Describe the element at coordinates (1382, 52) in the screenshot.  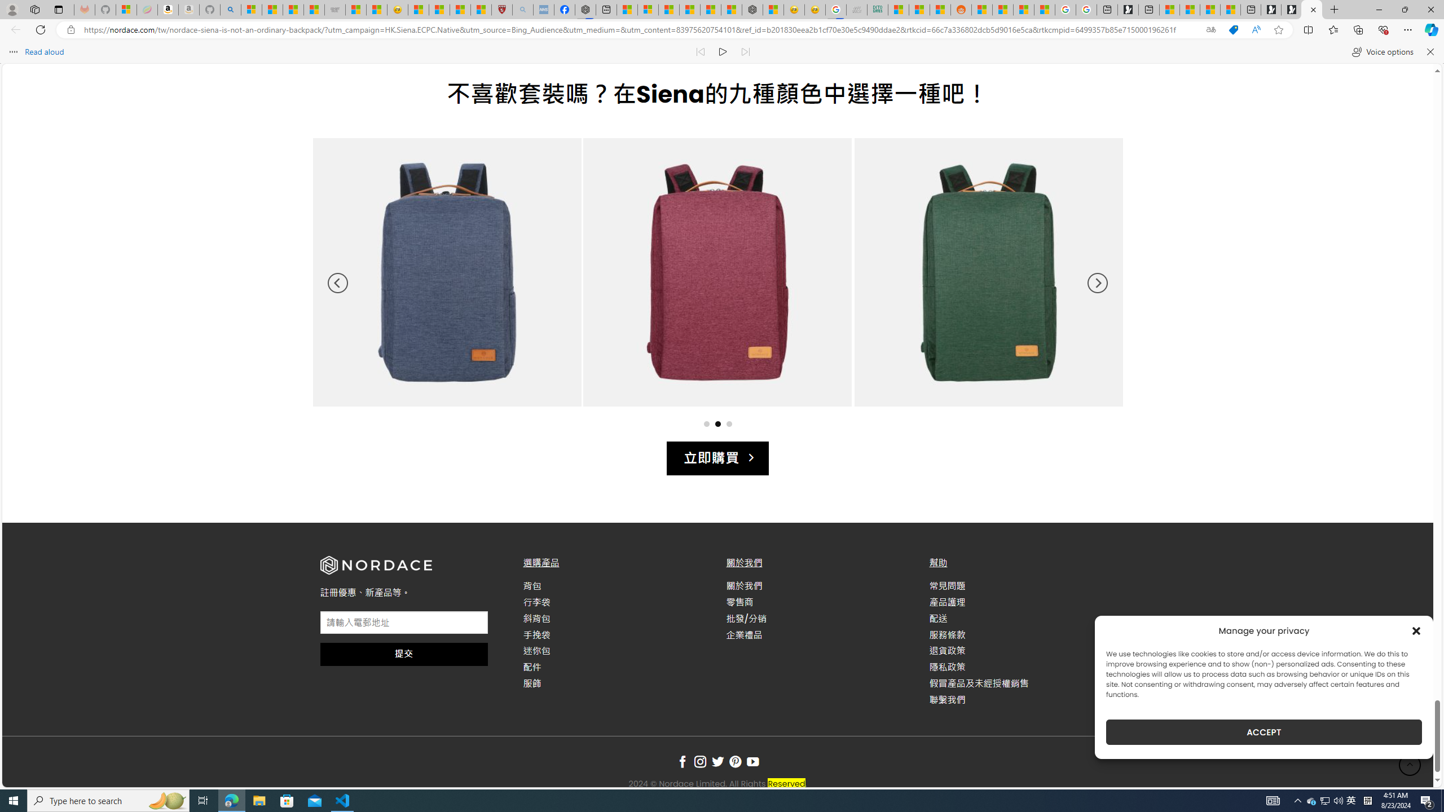
I see `Voice options` at that location.